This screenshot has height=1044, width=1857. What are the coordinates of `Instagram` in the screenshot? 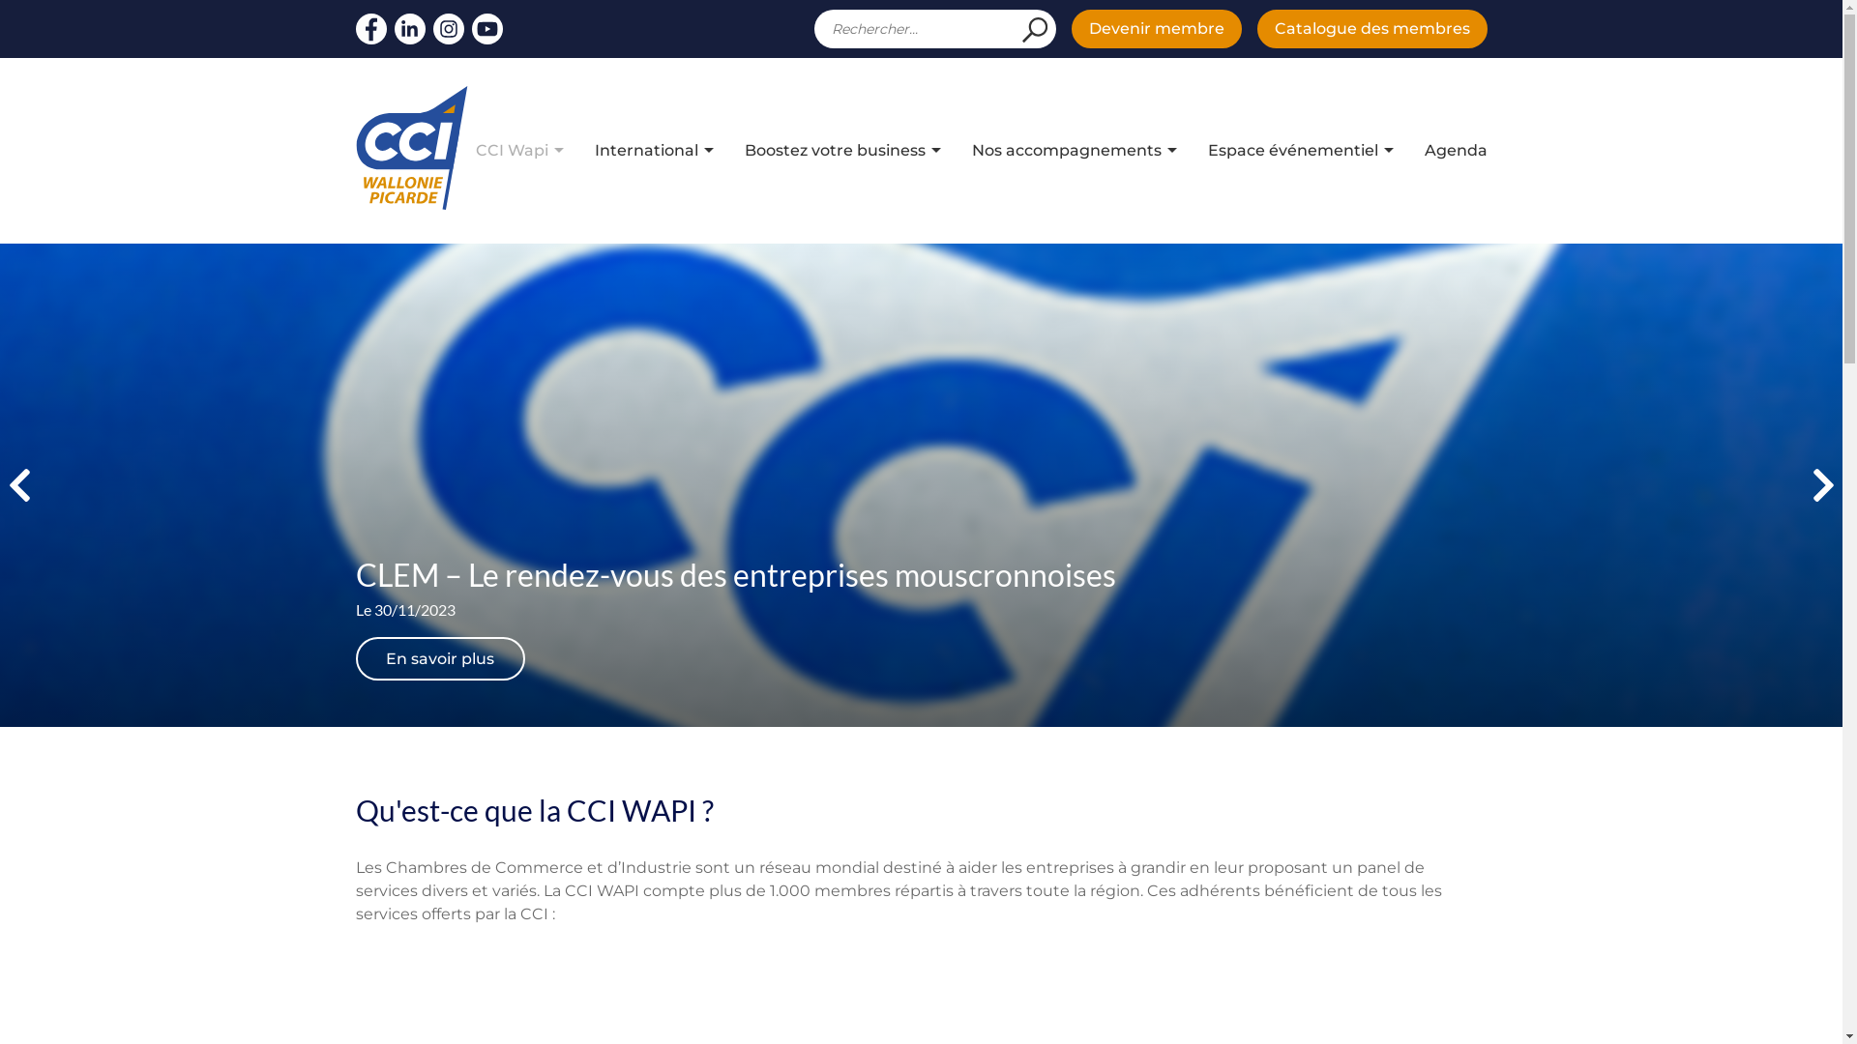 It's located at (449, 29).